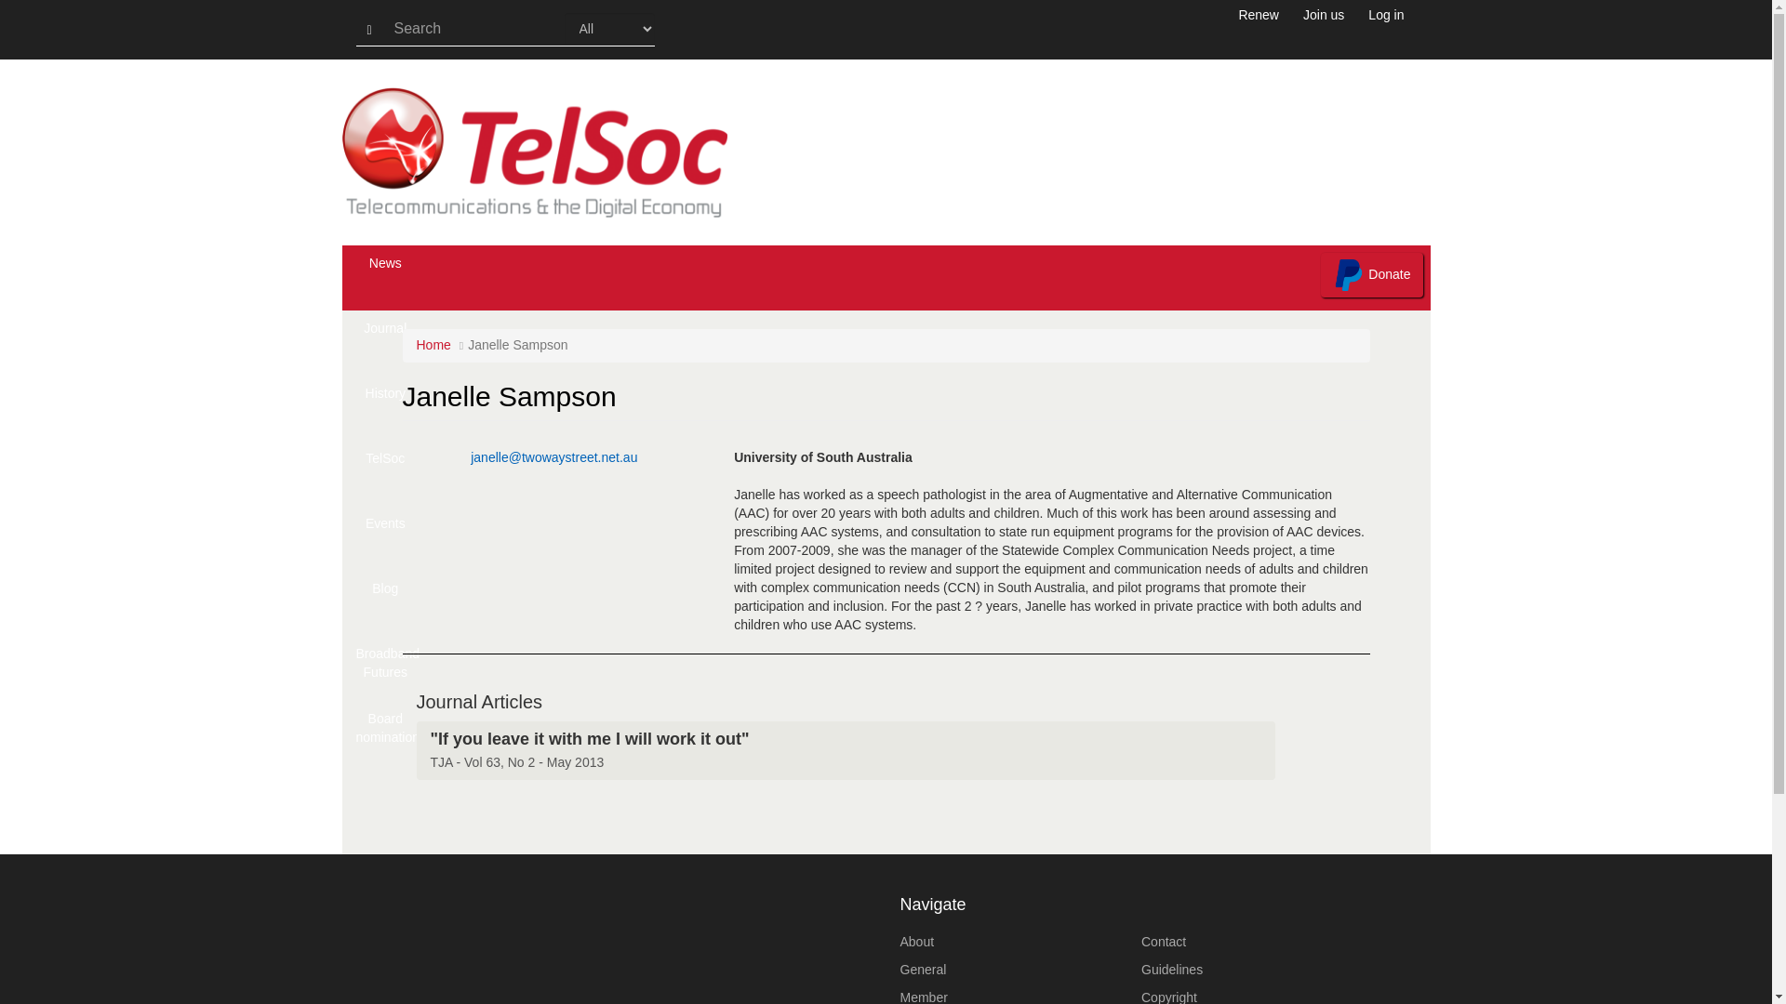 This screenshot has width=1786, height=1004. Describe the element at coordinates (1323, 30) in the screenshot. I see `Join us` at that location.